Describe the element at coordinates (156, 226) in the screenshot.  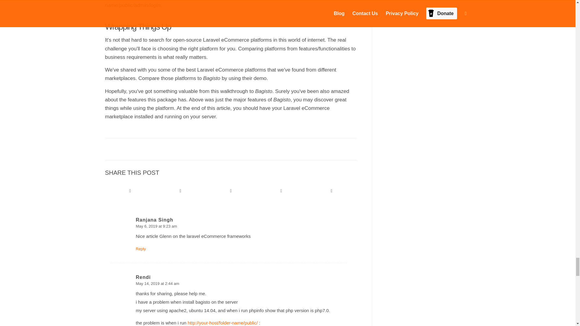
I see `May 6, 2019 at 9:23 am` at that location.